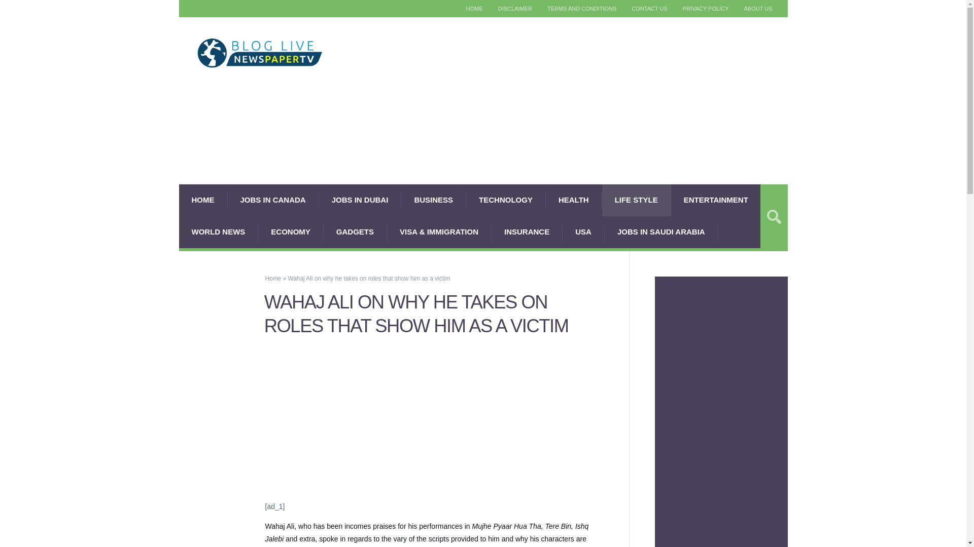 The image size is (974, 547). I want to click on Advertisement, so click(434, 425).